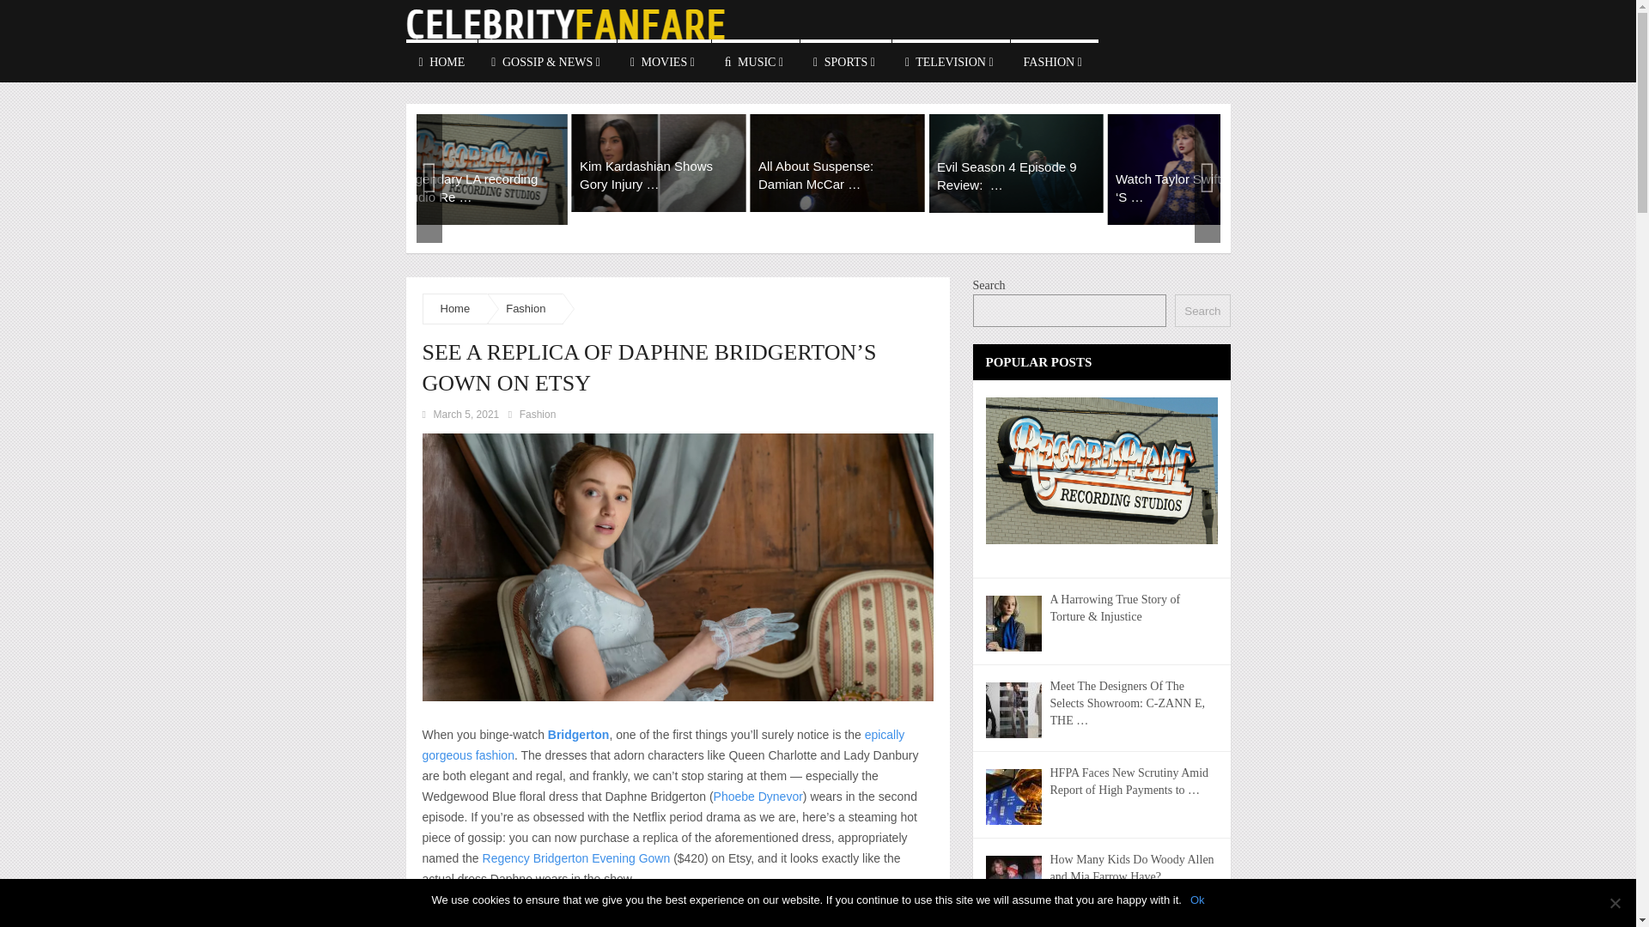  Describe the element at coordinates (756, 61) in the screenshot. I see `MUSIC` at that location.